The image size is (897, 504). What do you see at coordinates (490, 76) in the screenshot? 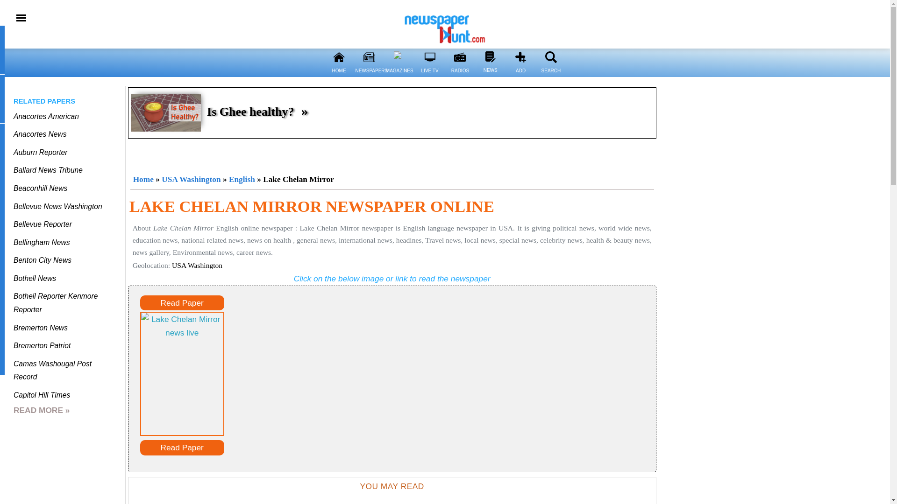
I see `NEWS` at bounding box center [490, 76].